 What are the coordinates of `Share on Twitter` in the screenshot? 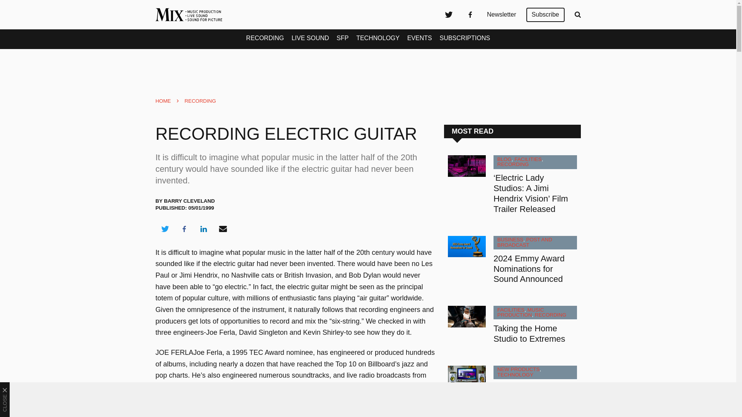 It's located at (165, 229).